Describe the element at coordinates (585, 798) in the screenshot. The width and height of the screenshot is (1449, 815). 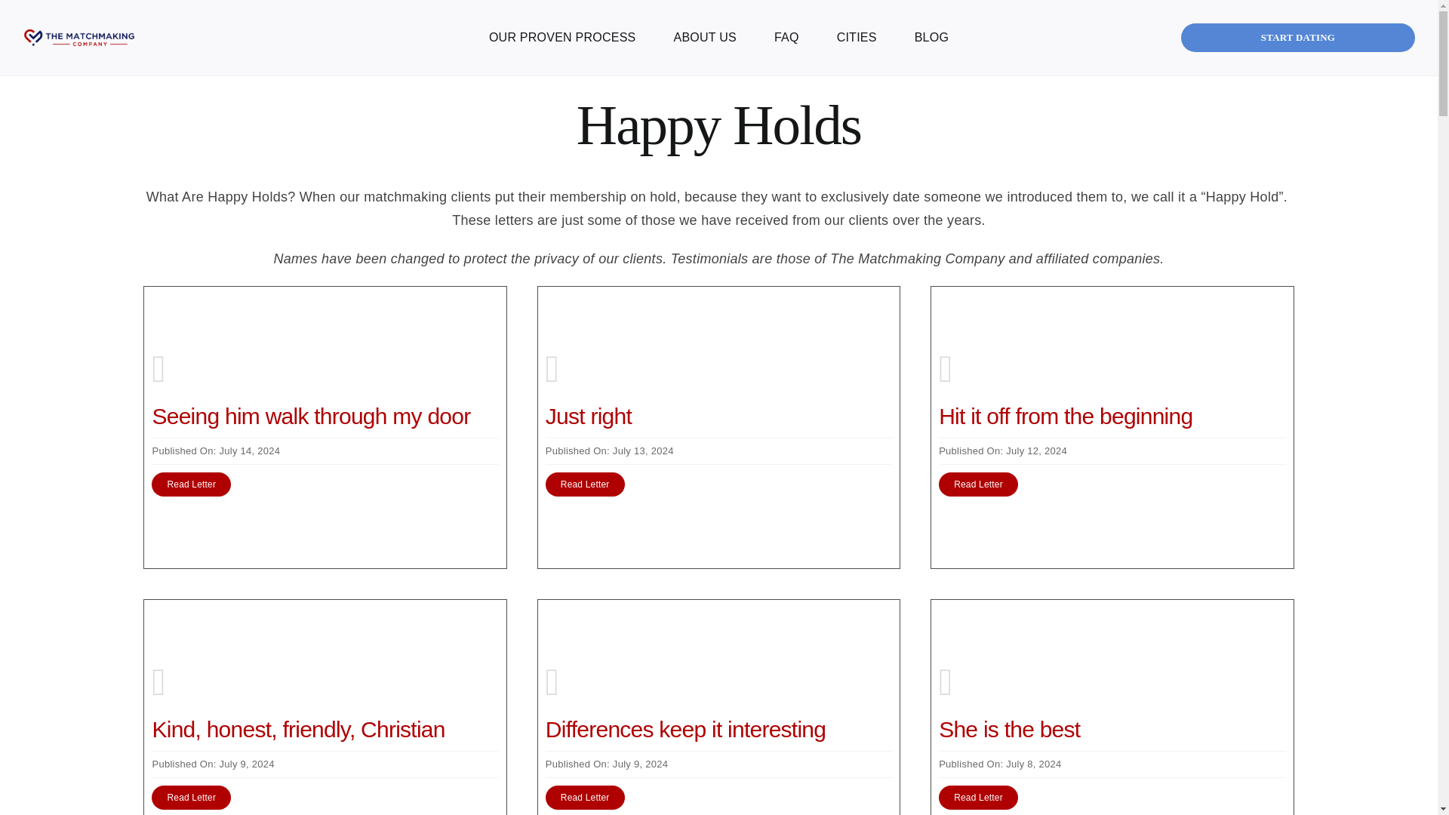
I see `Read Letter` at that location.